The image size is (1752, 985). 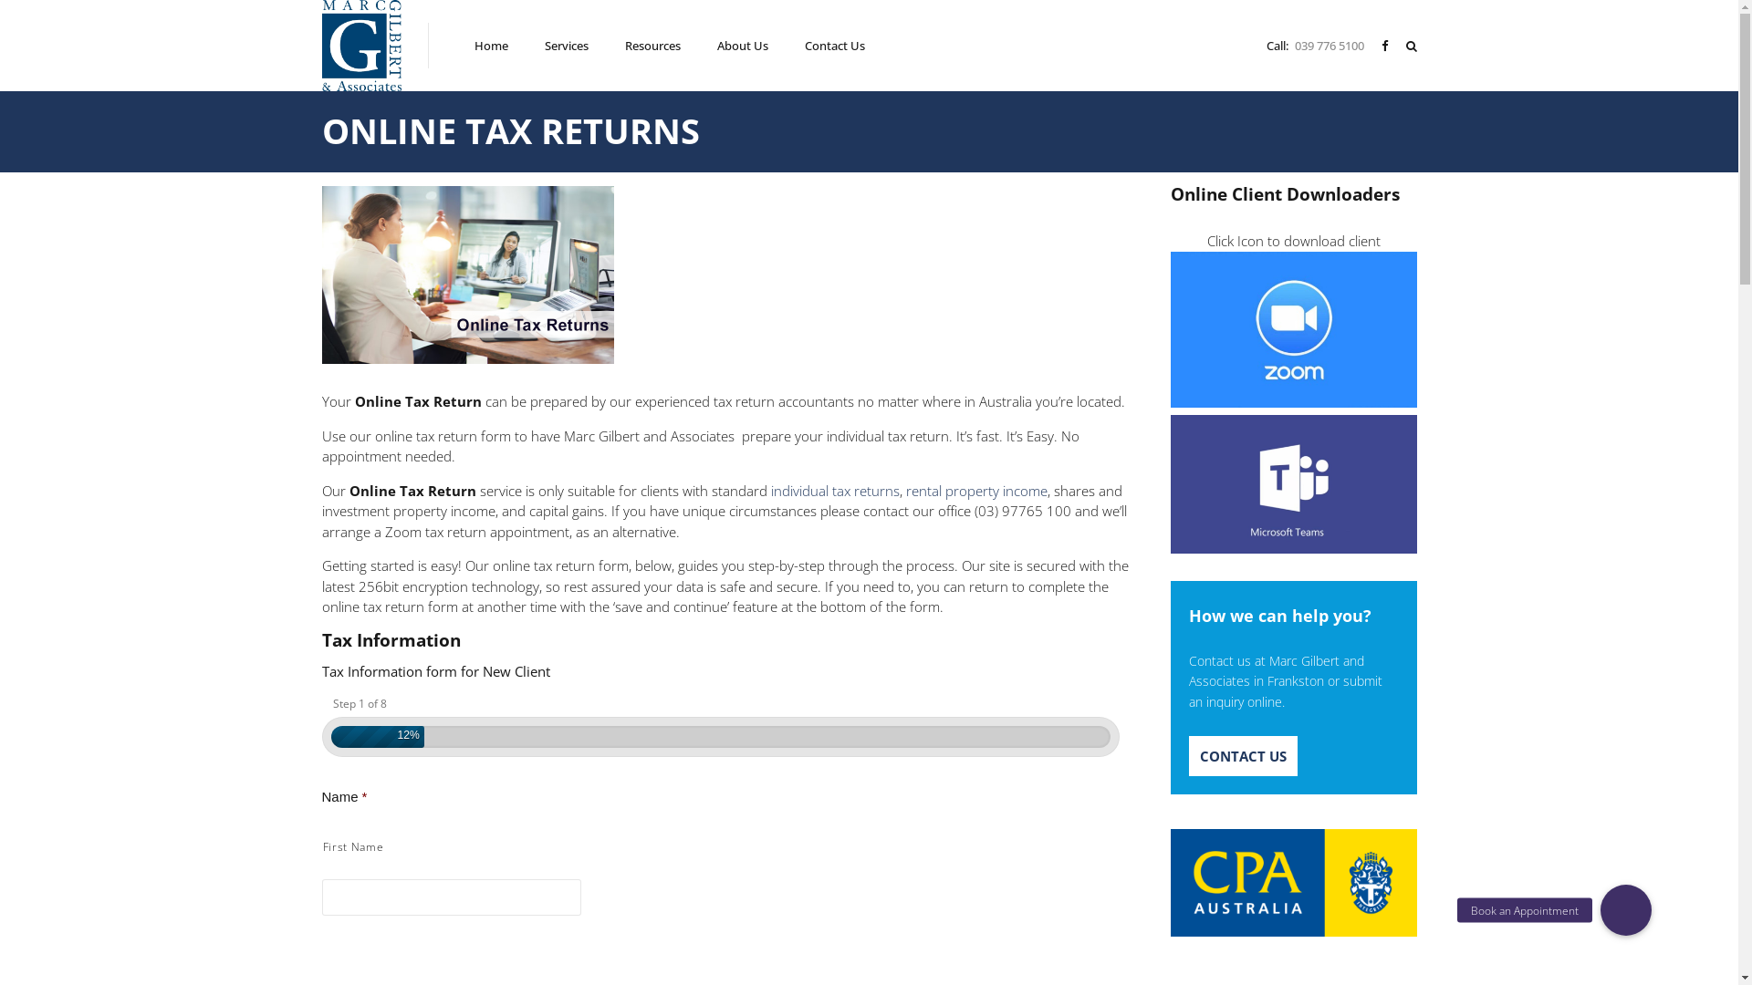 I want to click on individual tax returns, so click(x=834, y=491).